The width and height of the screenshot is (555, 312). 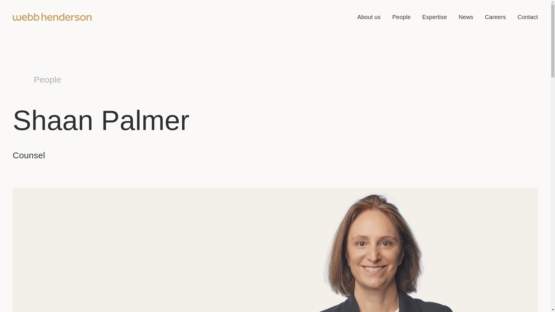 I want to click on Careers, so click(x=495, y=16).